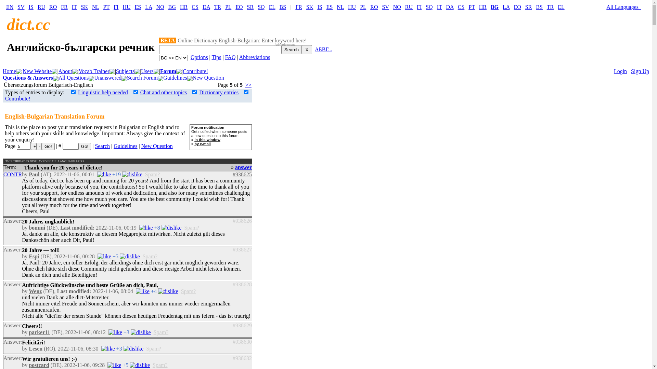 The height and width of the screenshot is (369, 657). What do you see at coordinates (48, 146) in the screenshot?
I see `Go!` at bounding box center [48, 146].